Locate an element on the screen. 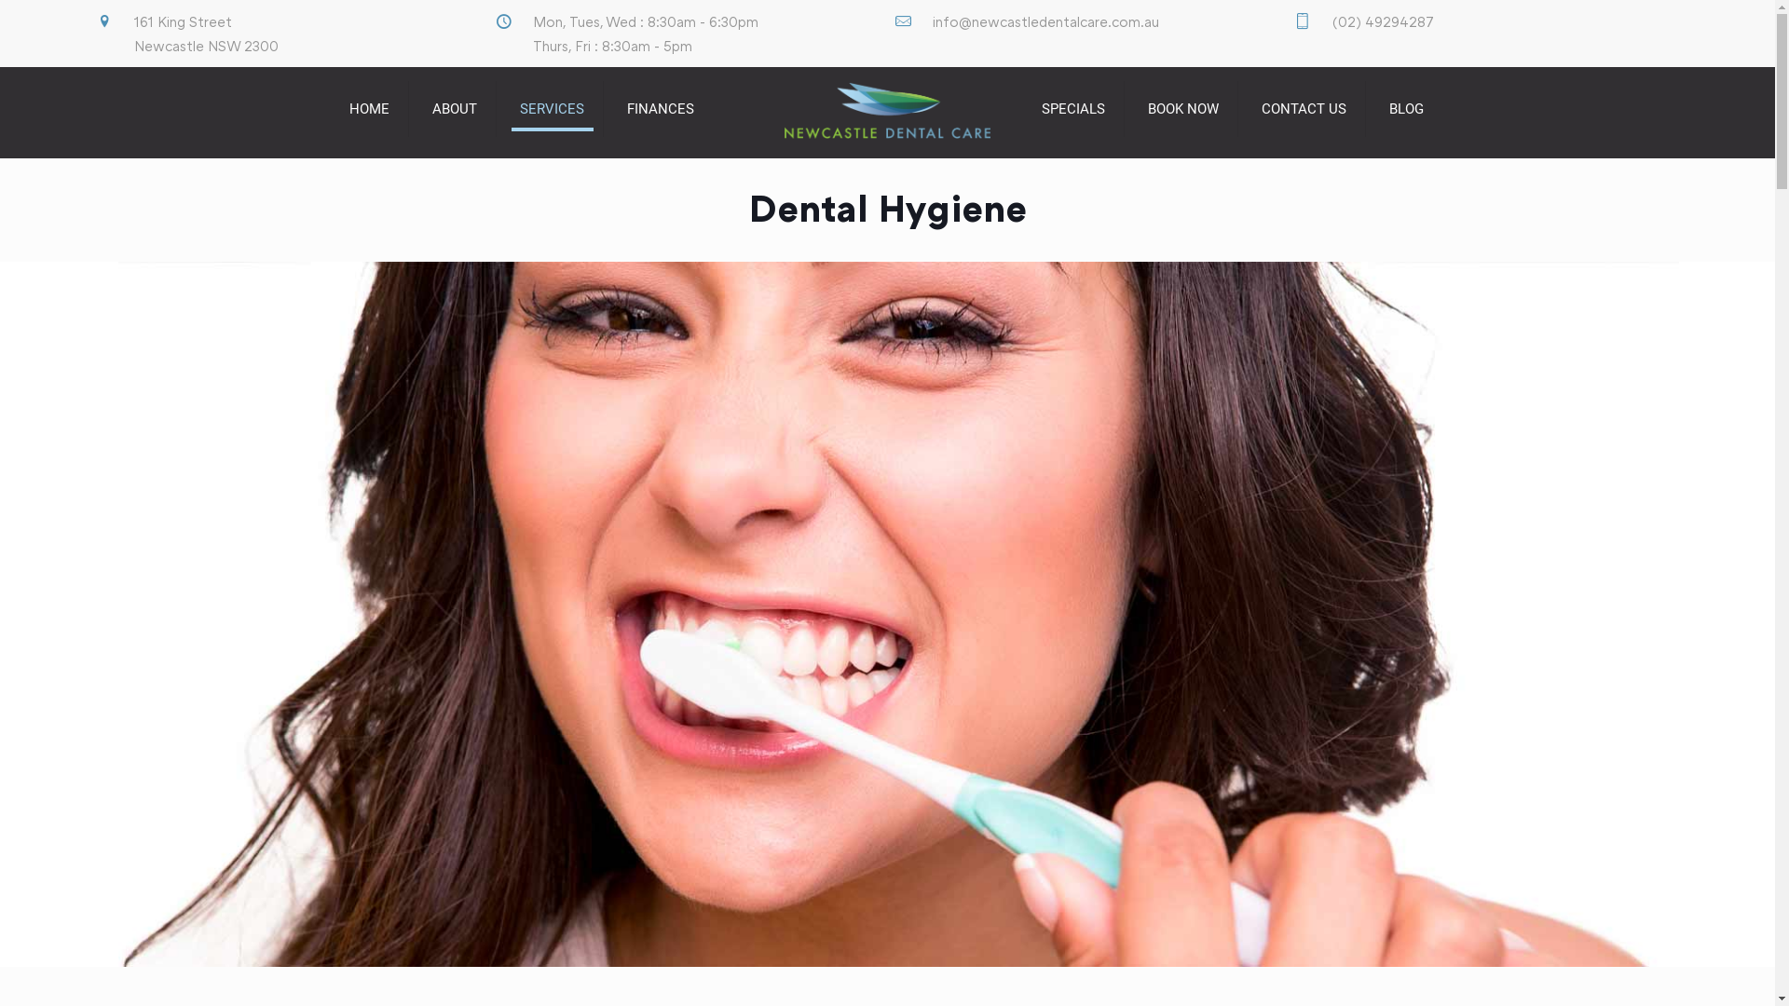 This screenshot has width=1789, height=1006. FINANCES is located at coordinates (660, 109).